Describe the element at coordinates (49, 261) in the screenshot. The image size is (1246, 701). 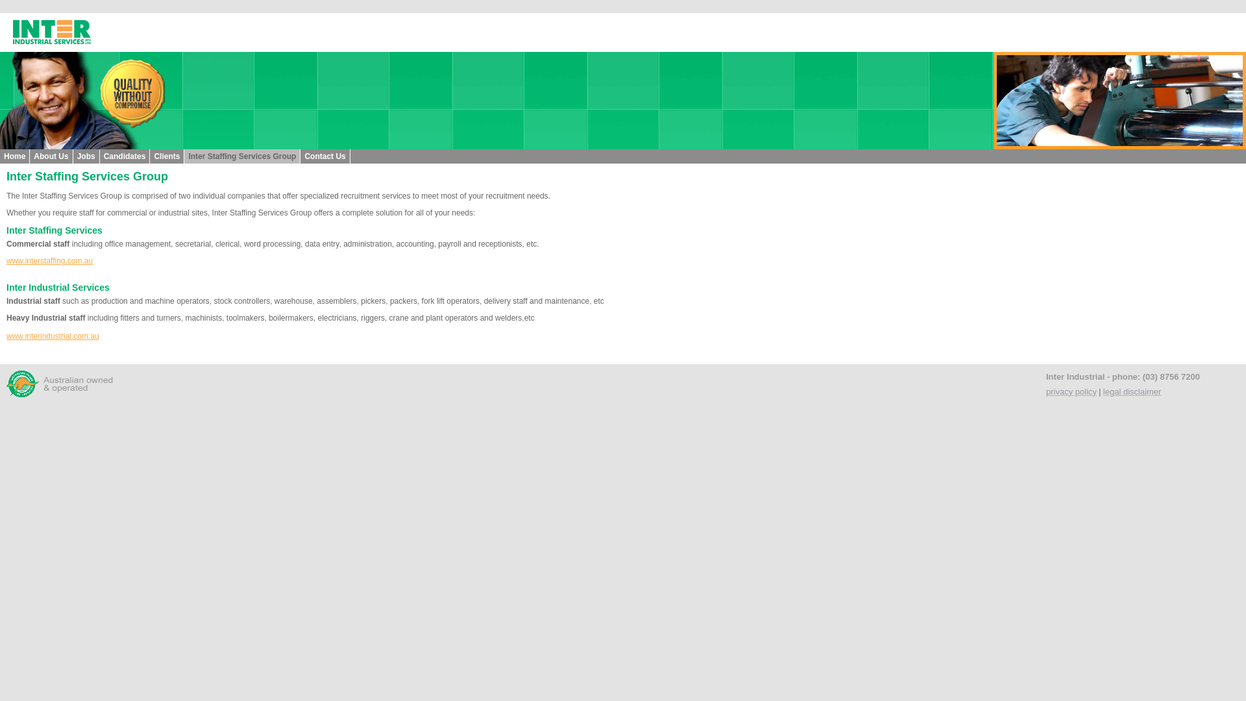
I see `www.interstaffing.com.au` at that location.